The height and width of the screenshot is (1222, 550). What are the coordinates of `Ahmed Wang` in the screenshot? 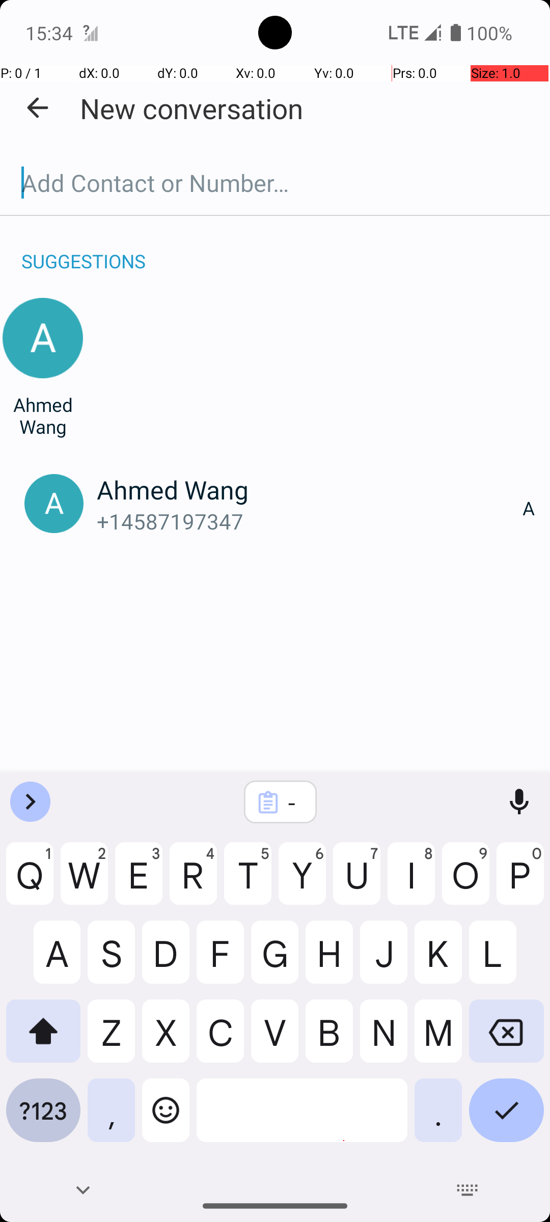 It's located at (43, 415).